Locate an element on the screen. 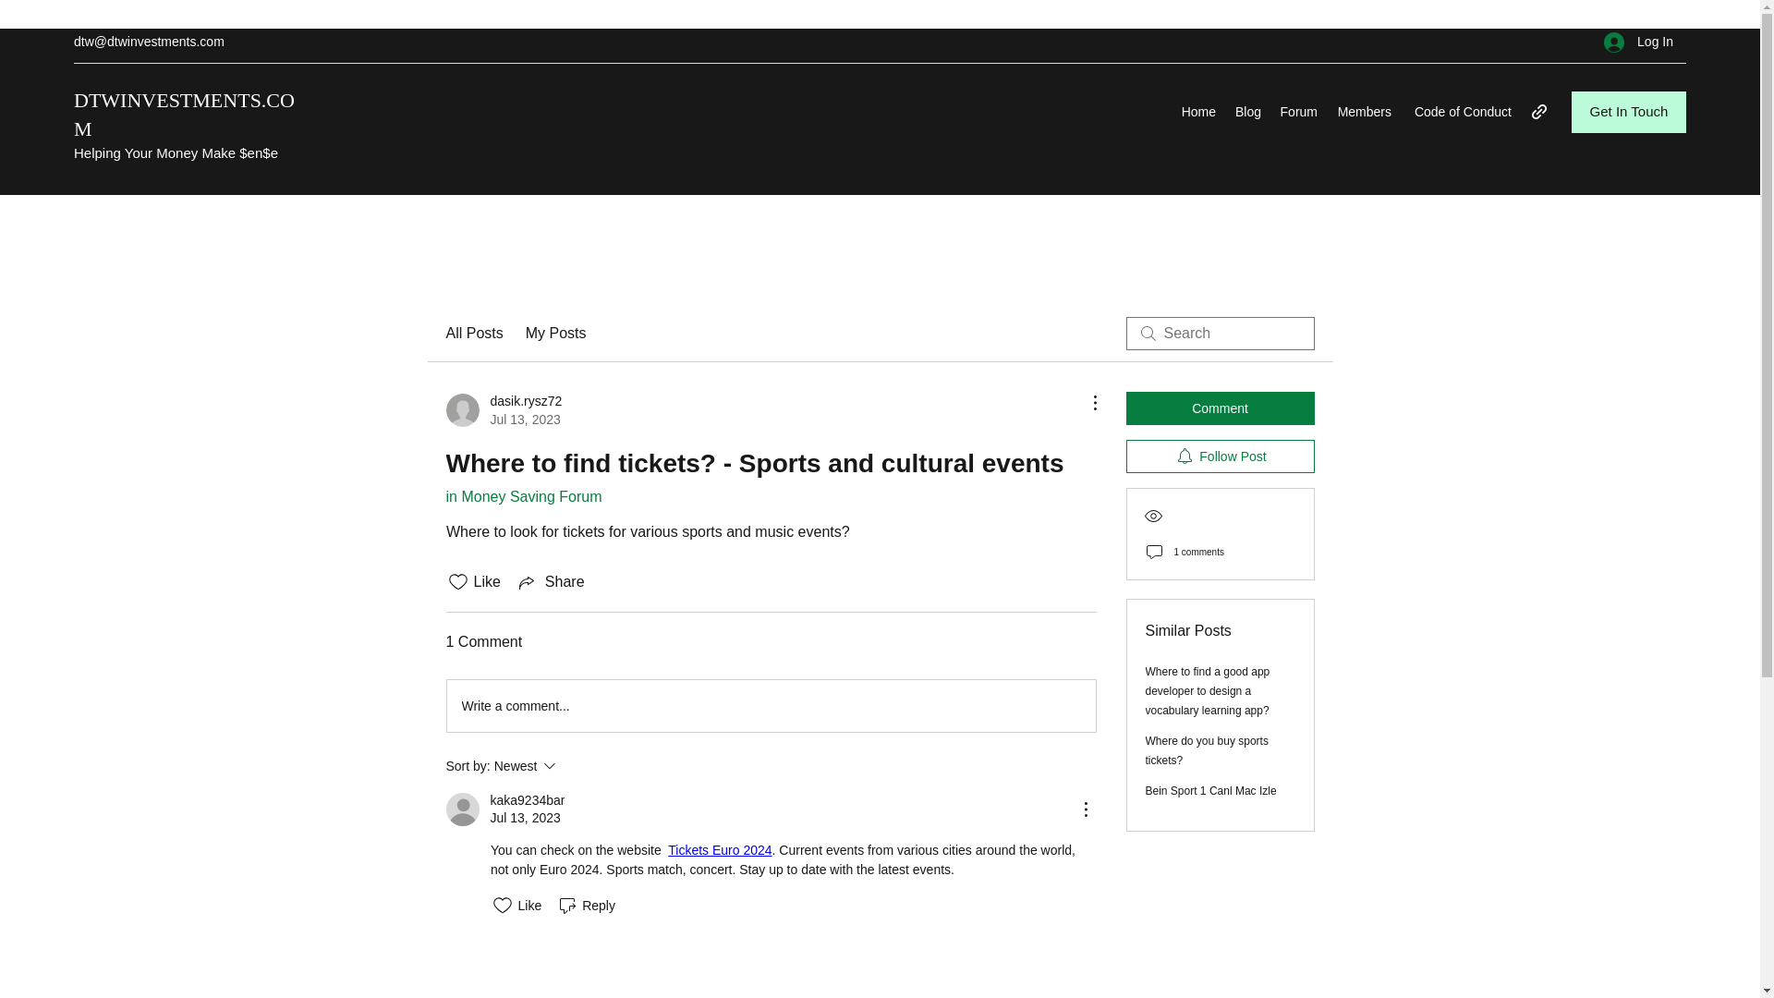 Image resolution: width=1774 pixels, height=998 pixels. Log In is located at coordinates (771, 705).